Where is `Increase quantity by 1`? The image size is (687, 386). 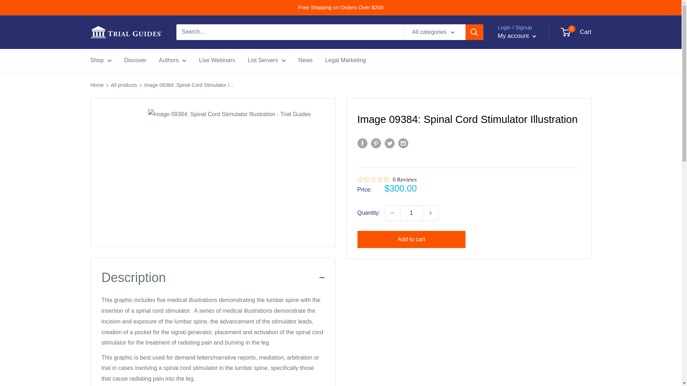 Increase quantity by 1 is located at coordinates (430, 213).